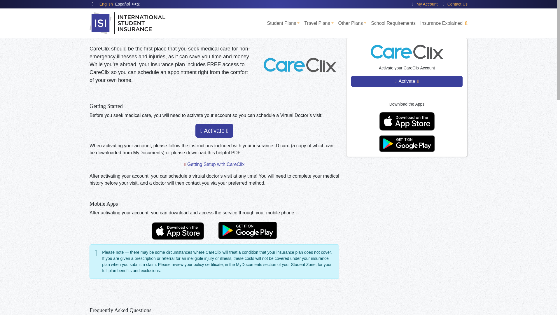  I want to click on English, so click(106, 4).